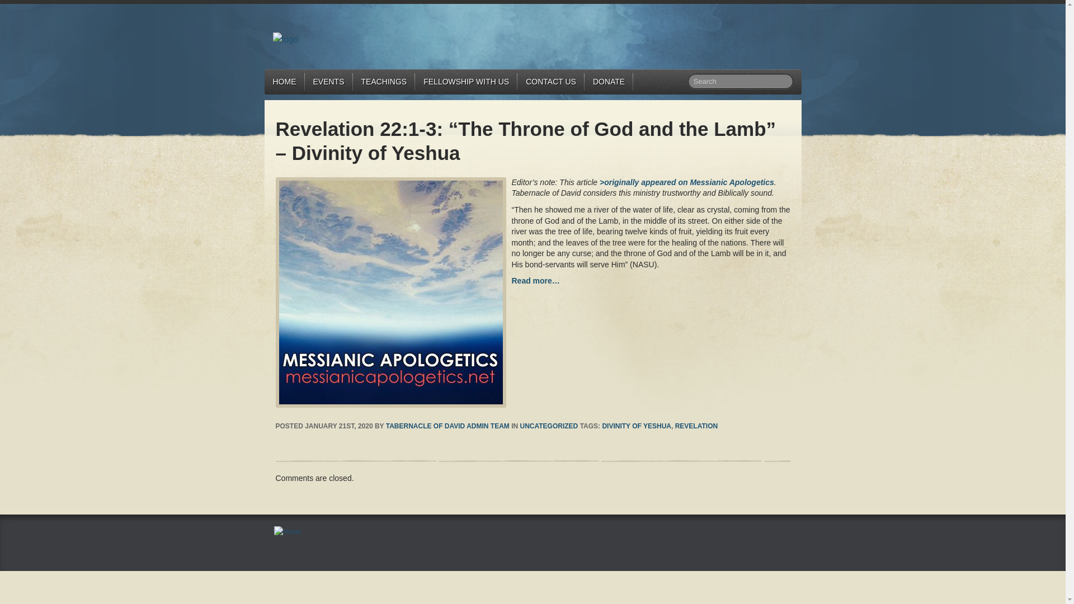  I want to click on Tabernacle of David, so click(285, 38).